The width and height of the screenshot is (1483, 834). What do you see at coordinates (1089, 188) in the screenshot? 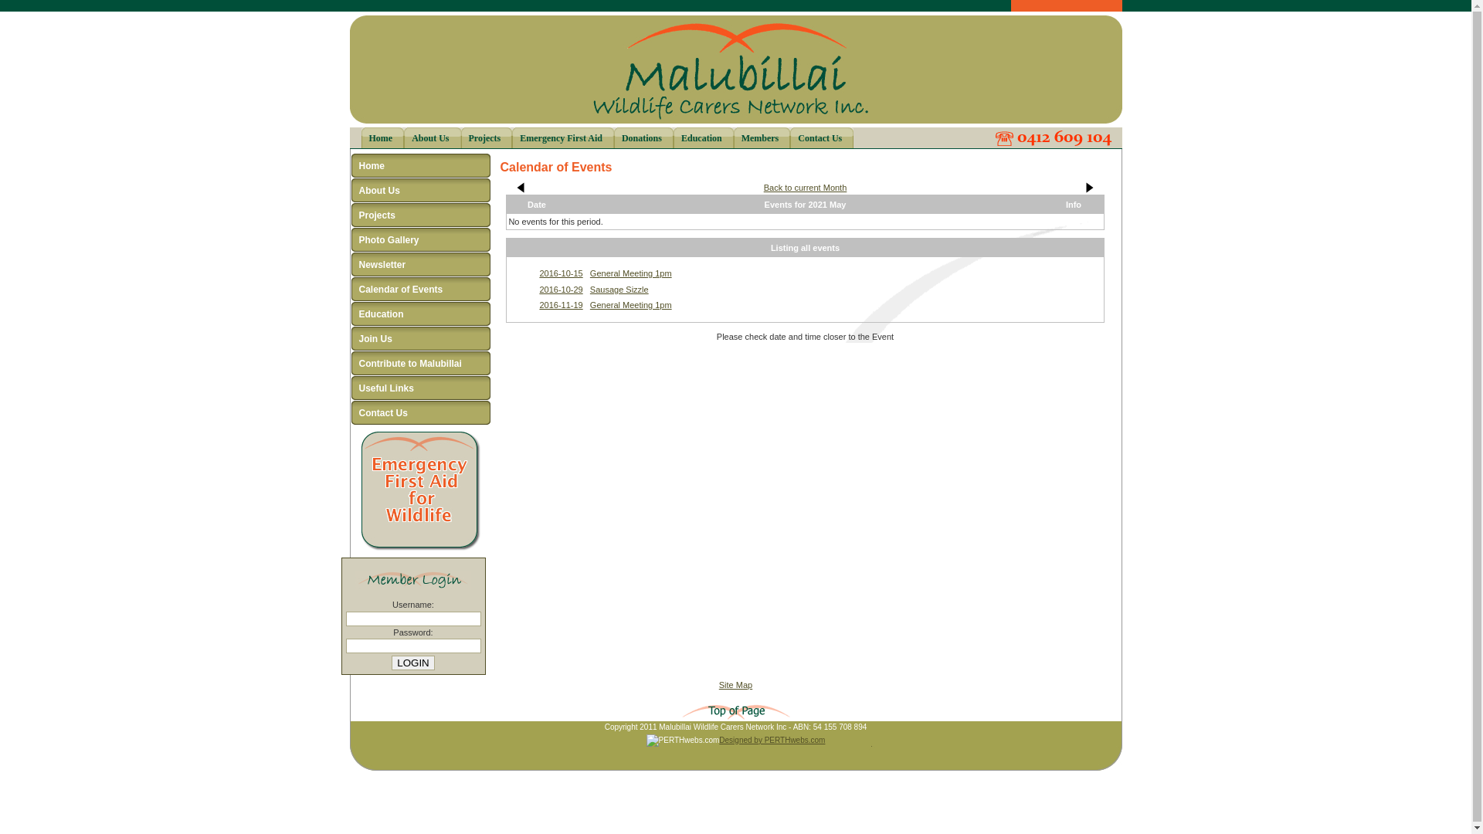
I see `Jun 2021` at bounding box center [1089, 188].